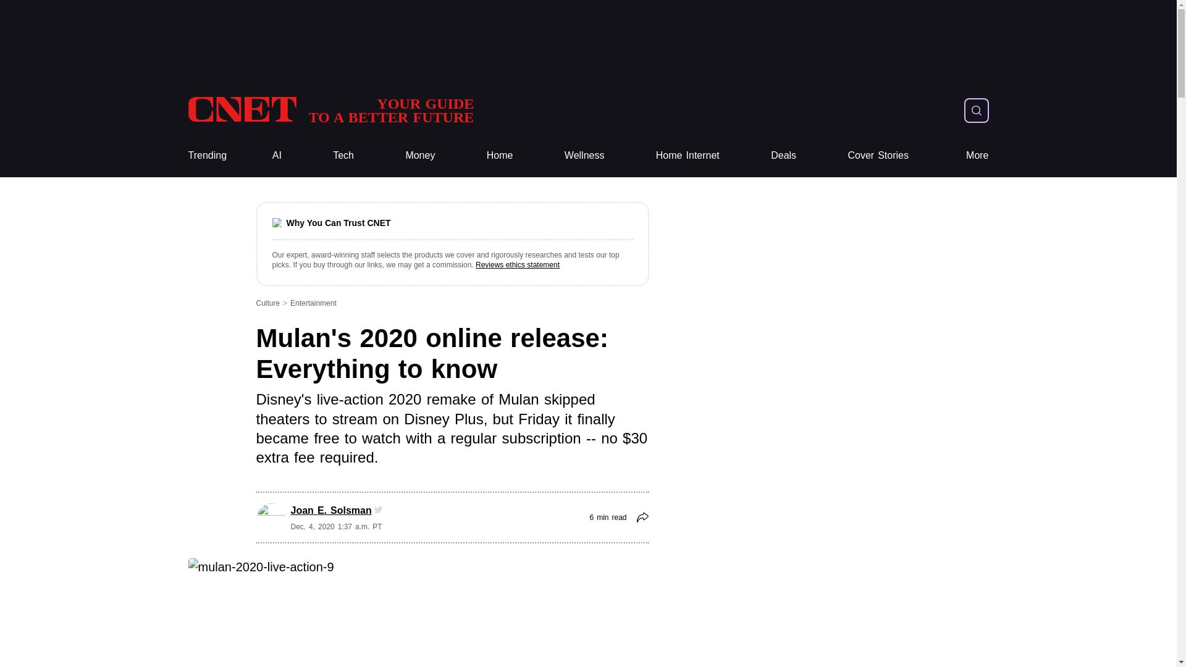 This screenshot has height=667, width=1186. What do you see at coordinates (688, 156) in the screenshot?
I see `Trending` at bounding box center [688, 156].